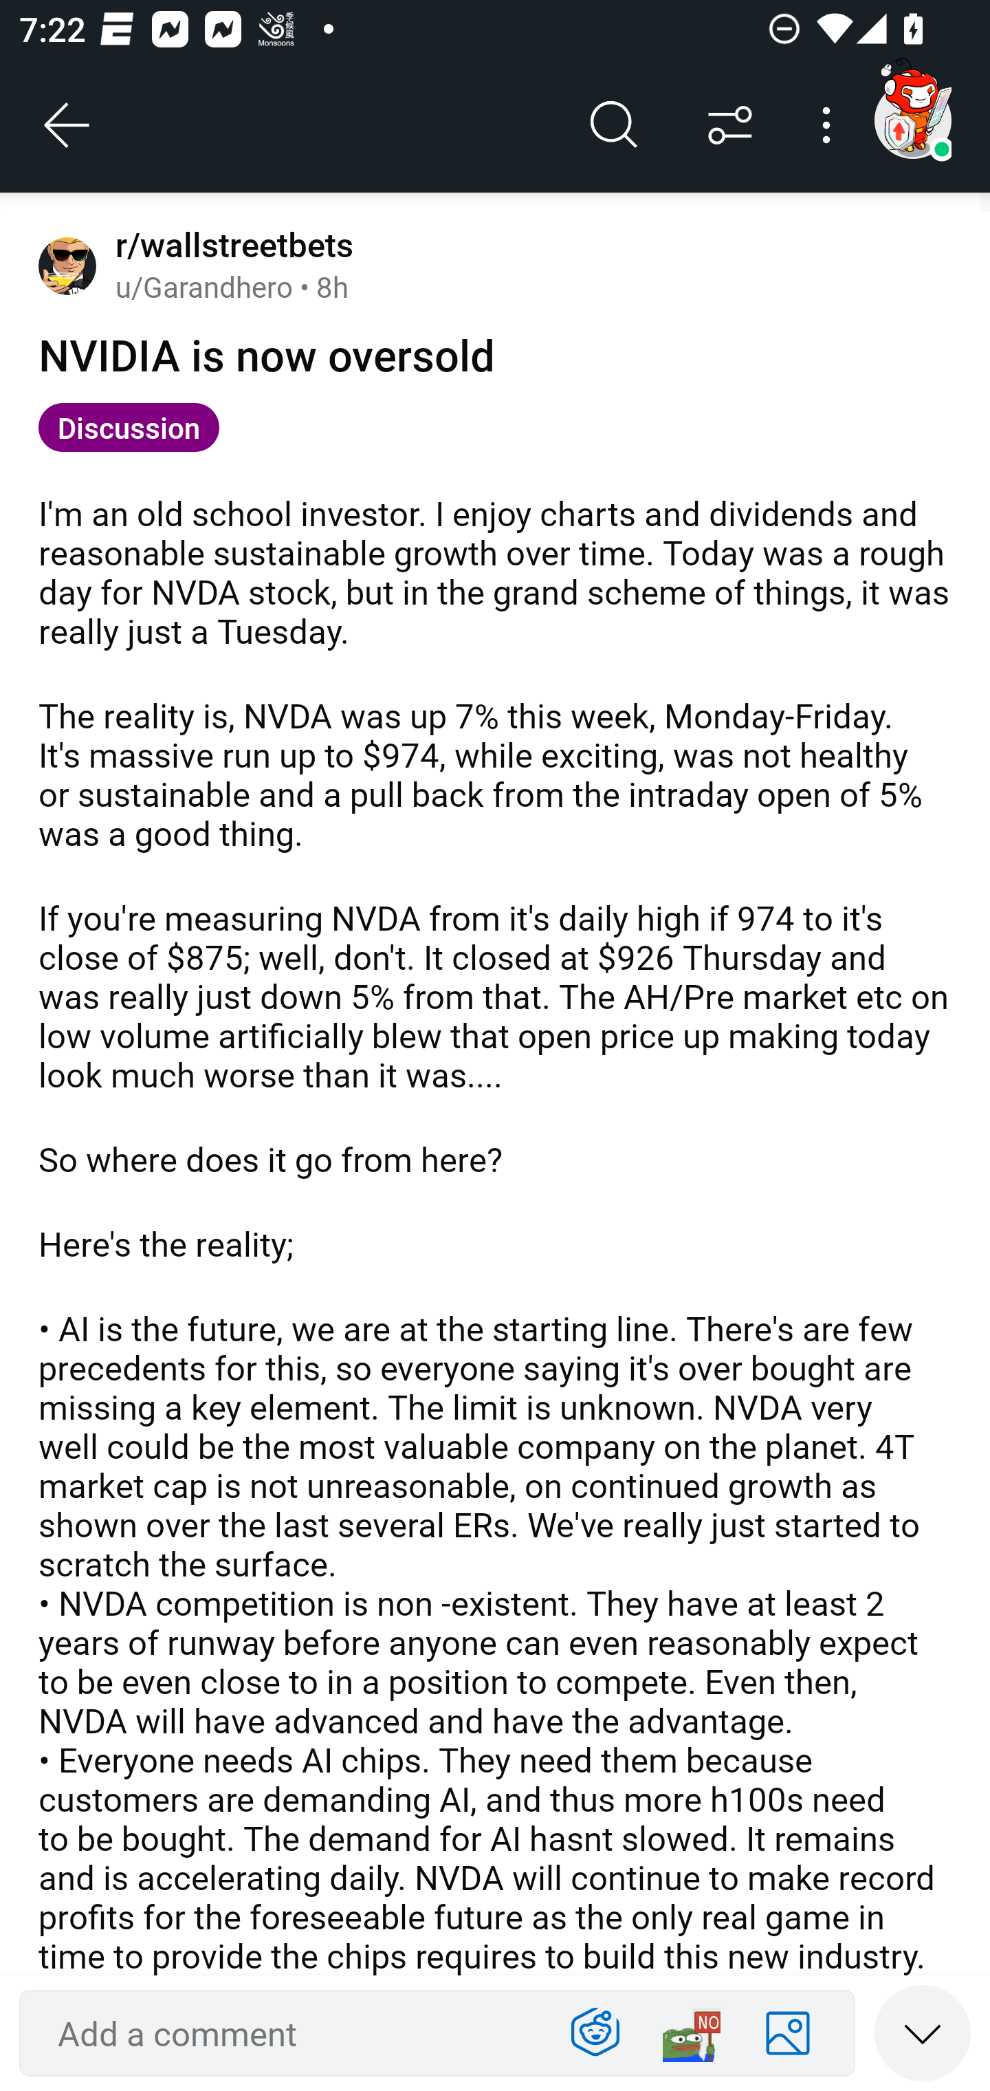 This screenshot has width=990, height=2091. I want to click on Add emoji reaction, so click(692, 2033).